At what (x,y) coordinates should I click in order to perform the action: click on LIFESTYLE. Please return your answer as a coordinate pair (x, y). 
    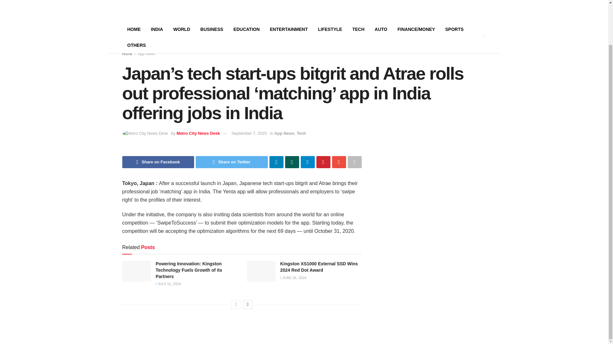
    Looking at the image, I should click on (329, 29).